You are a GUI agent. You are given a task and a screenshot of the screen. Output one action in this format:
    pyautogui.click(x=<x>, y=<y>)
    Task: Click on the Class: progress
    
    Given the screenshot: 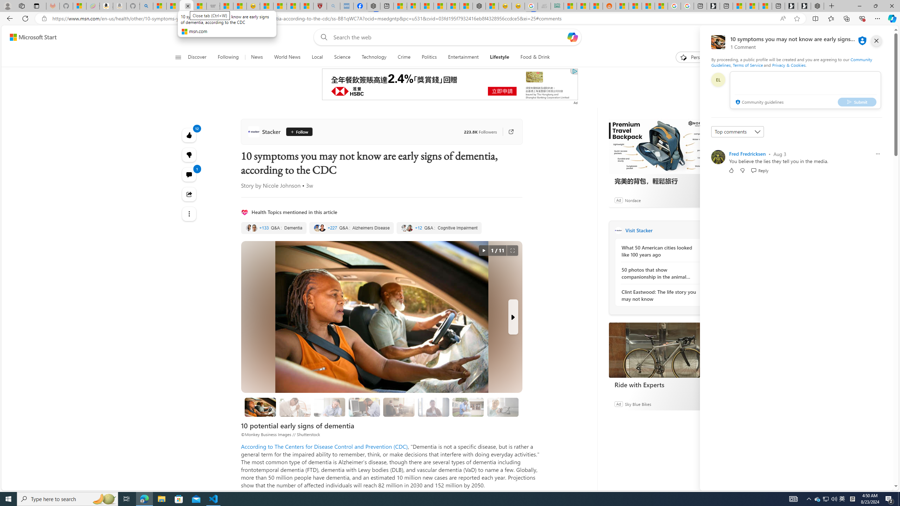 What is the action you would take?
    pyautogui.click(x=503, y=406)
    